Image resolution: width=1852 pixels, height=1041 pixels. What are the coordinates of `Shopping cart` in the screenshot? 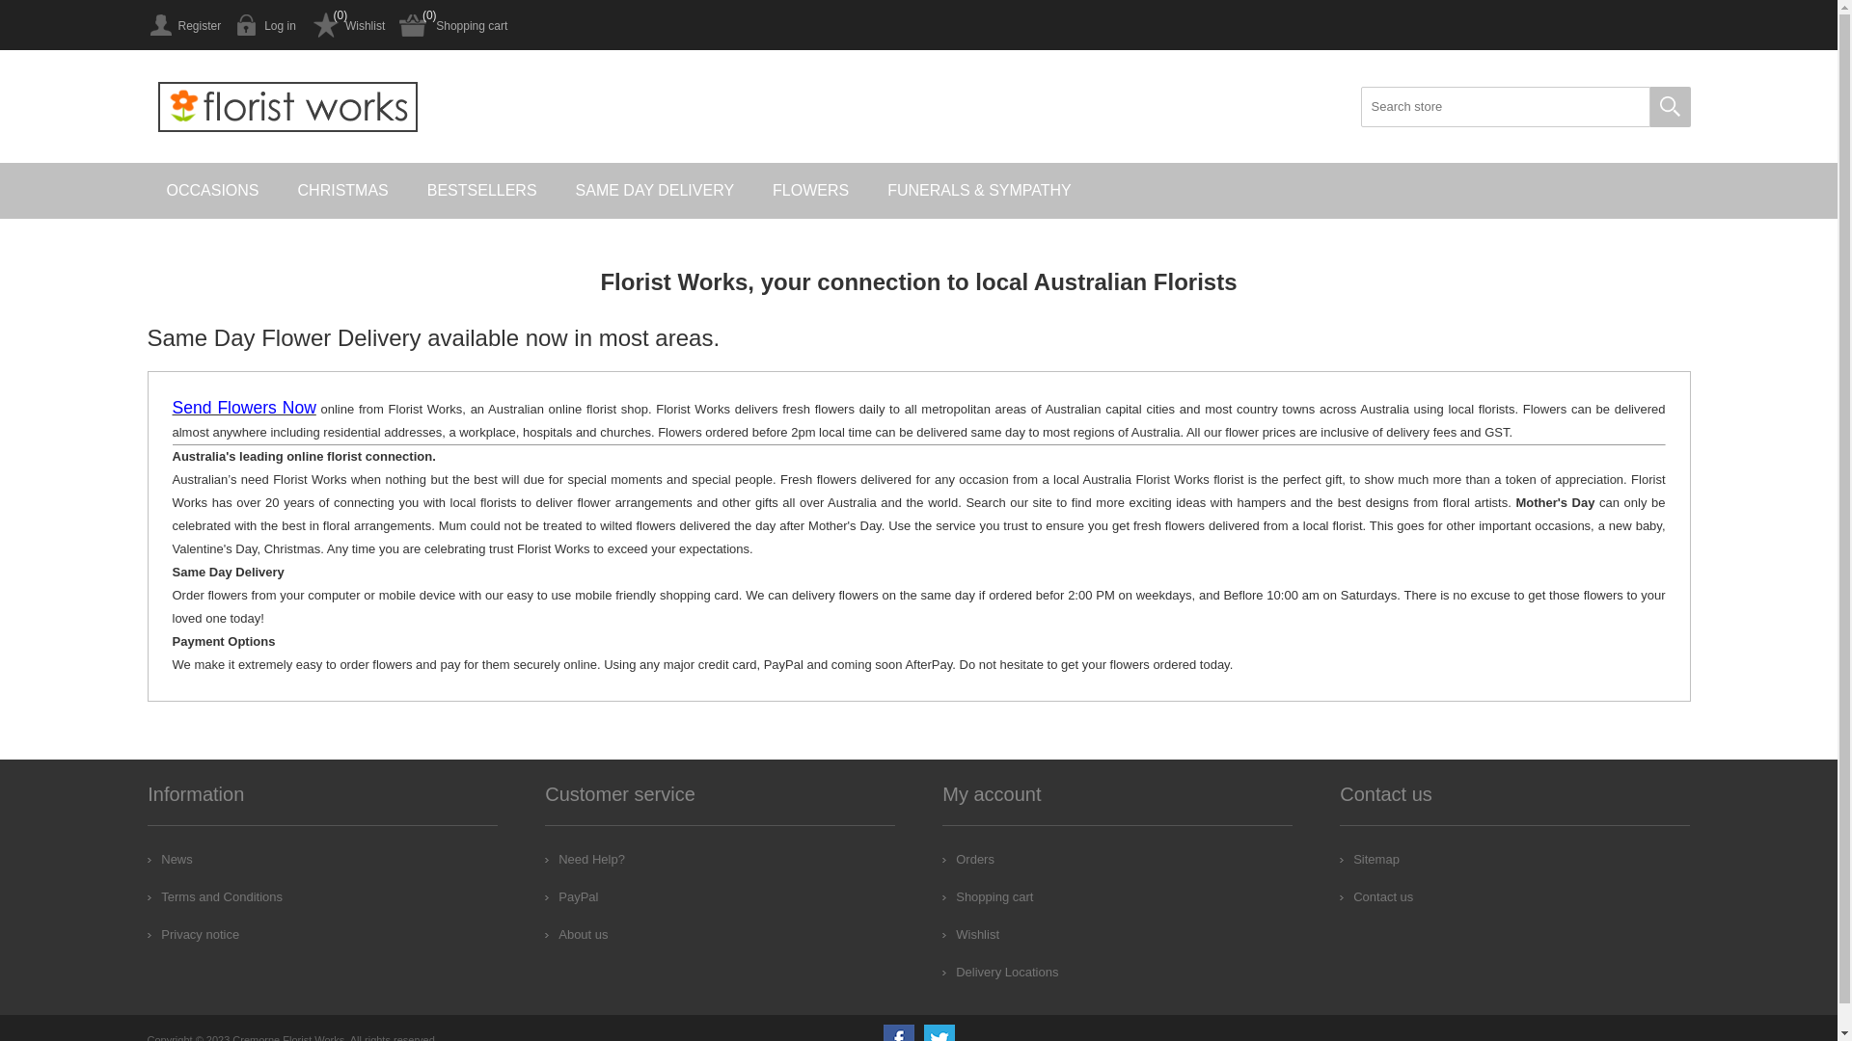 It's located at (453, 25).